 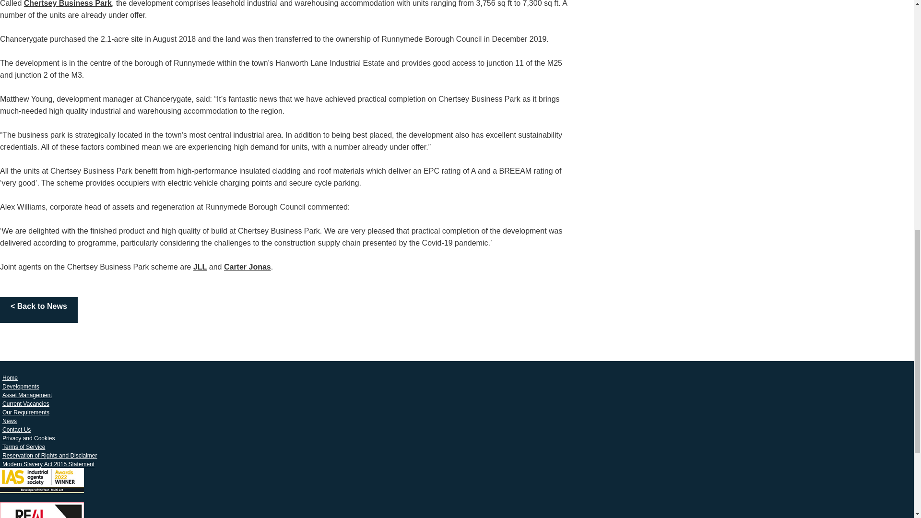 I want to click on Current Vacancies, so click(x=26, y=404).